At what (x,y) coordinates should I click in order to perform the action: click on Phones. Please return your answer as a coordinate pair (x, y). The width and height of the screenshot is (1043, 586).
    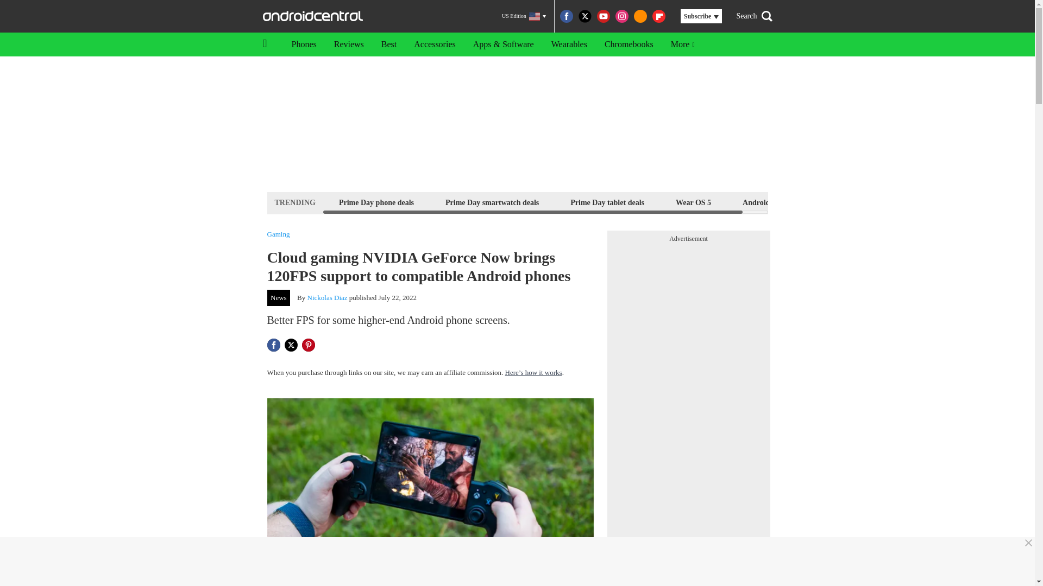
    Looking at the image, I should click on (303, 44).